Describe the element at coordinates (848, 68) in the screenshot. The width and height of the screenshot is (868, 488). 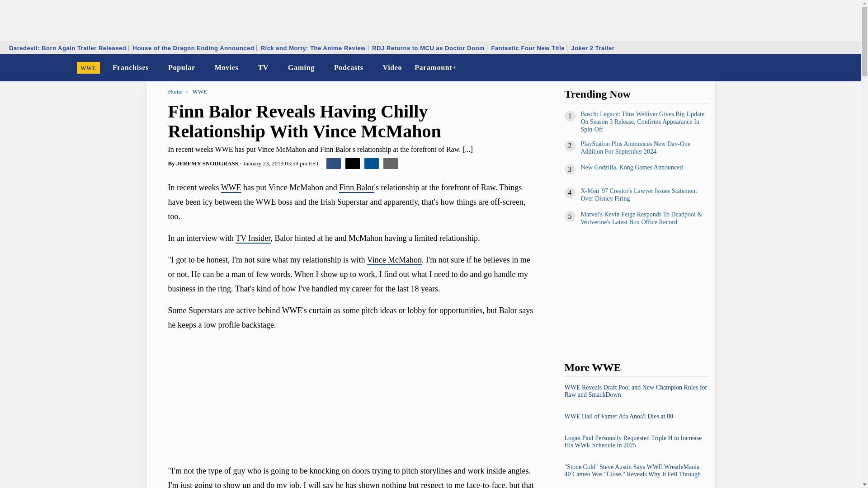
I see `Search` at that location.